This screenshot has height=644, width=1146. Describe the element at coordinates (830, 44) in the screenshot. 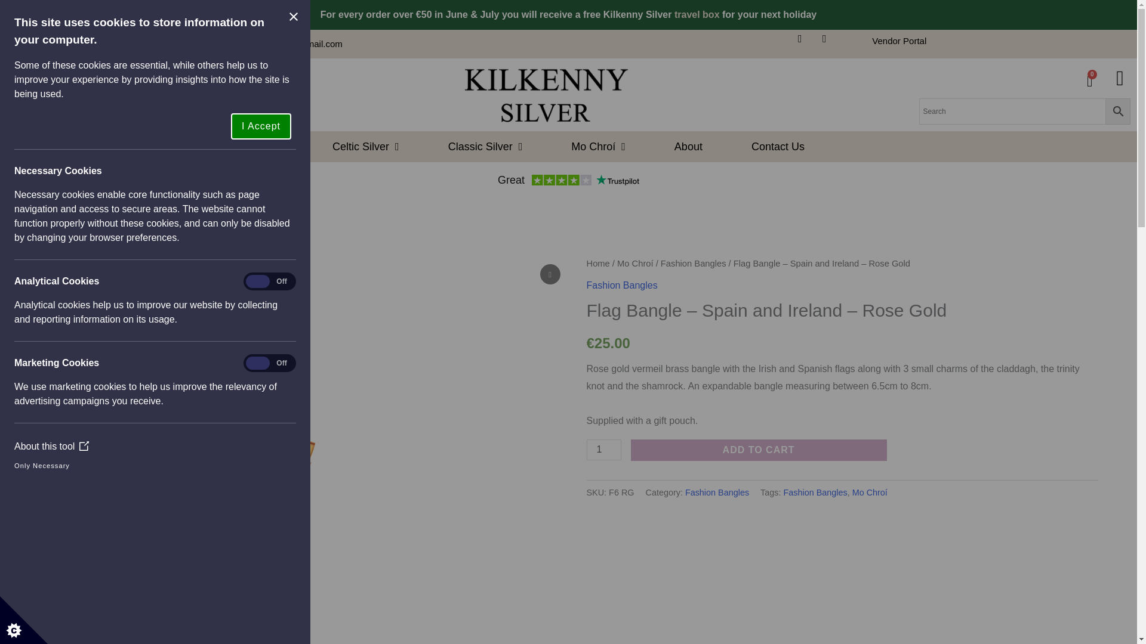

I see `Instagram` at that location.